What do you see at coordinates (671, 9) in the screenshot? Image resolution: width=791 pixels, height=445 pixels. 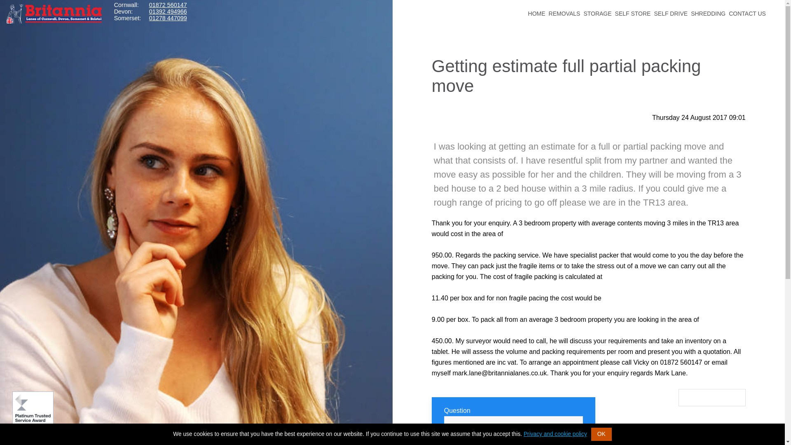 I see `SELF DRIVE` at bounding box center [671, 9].